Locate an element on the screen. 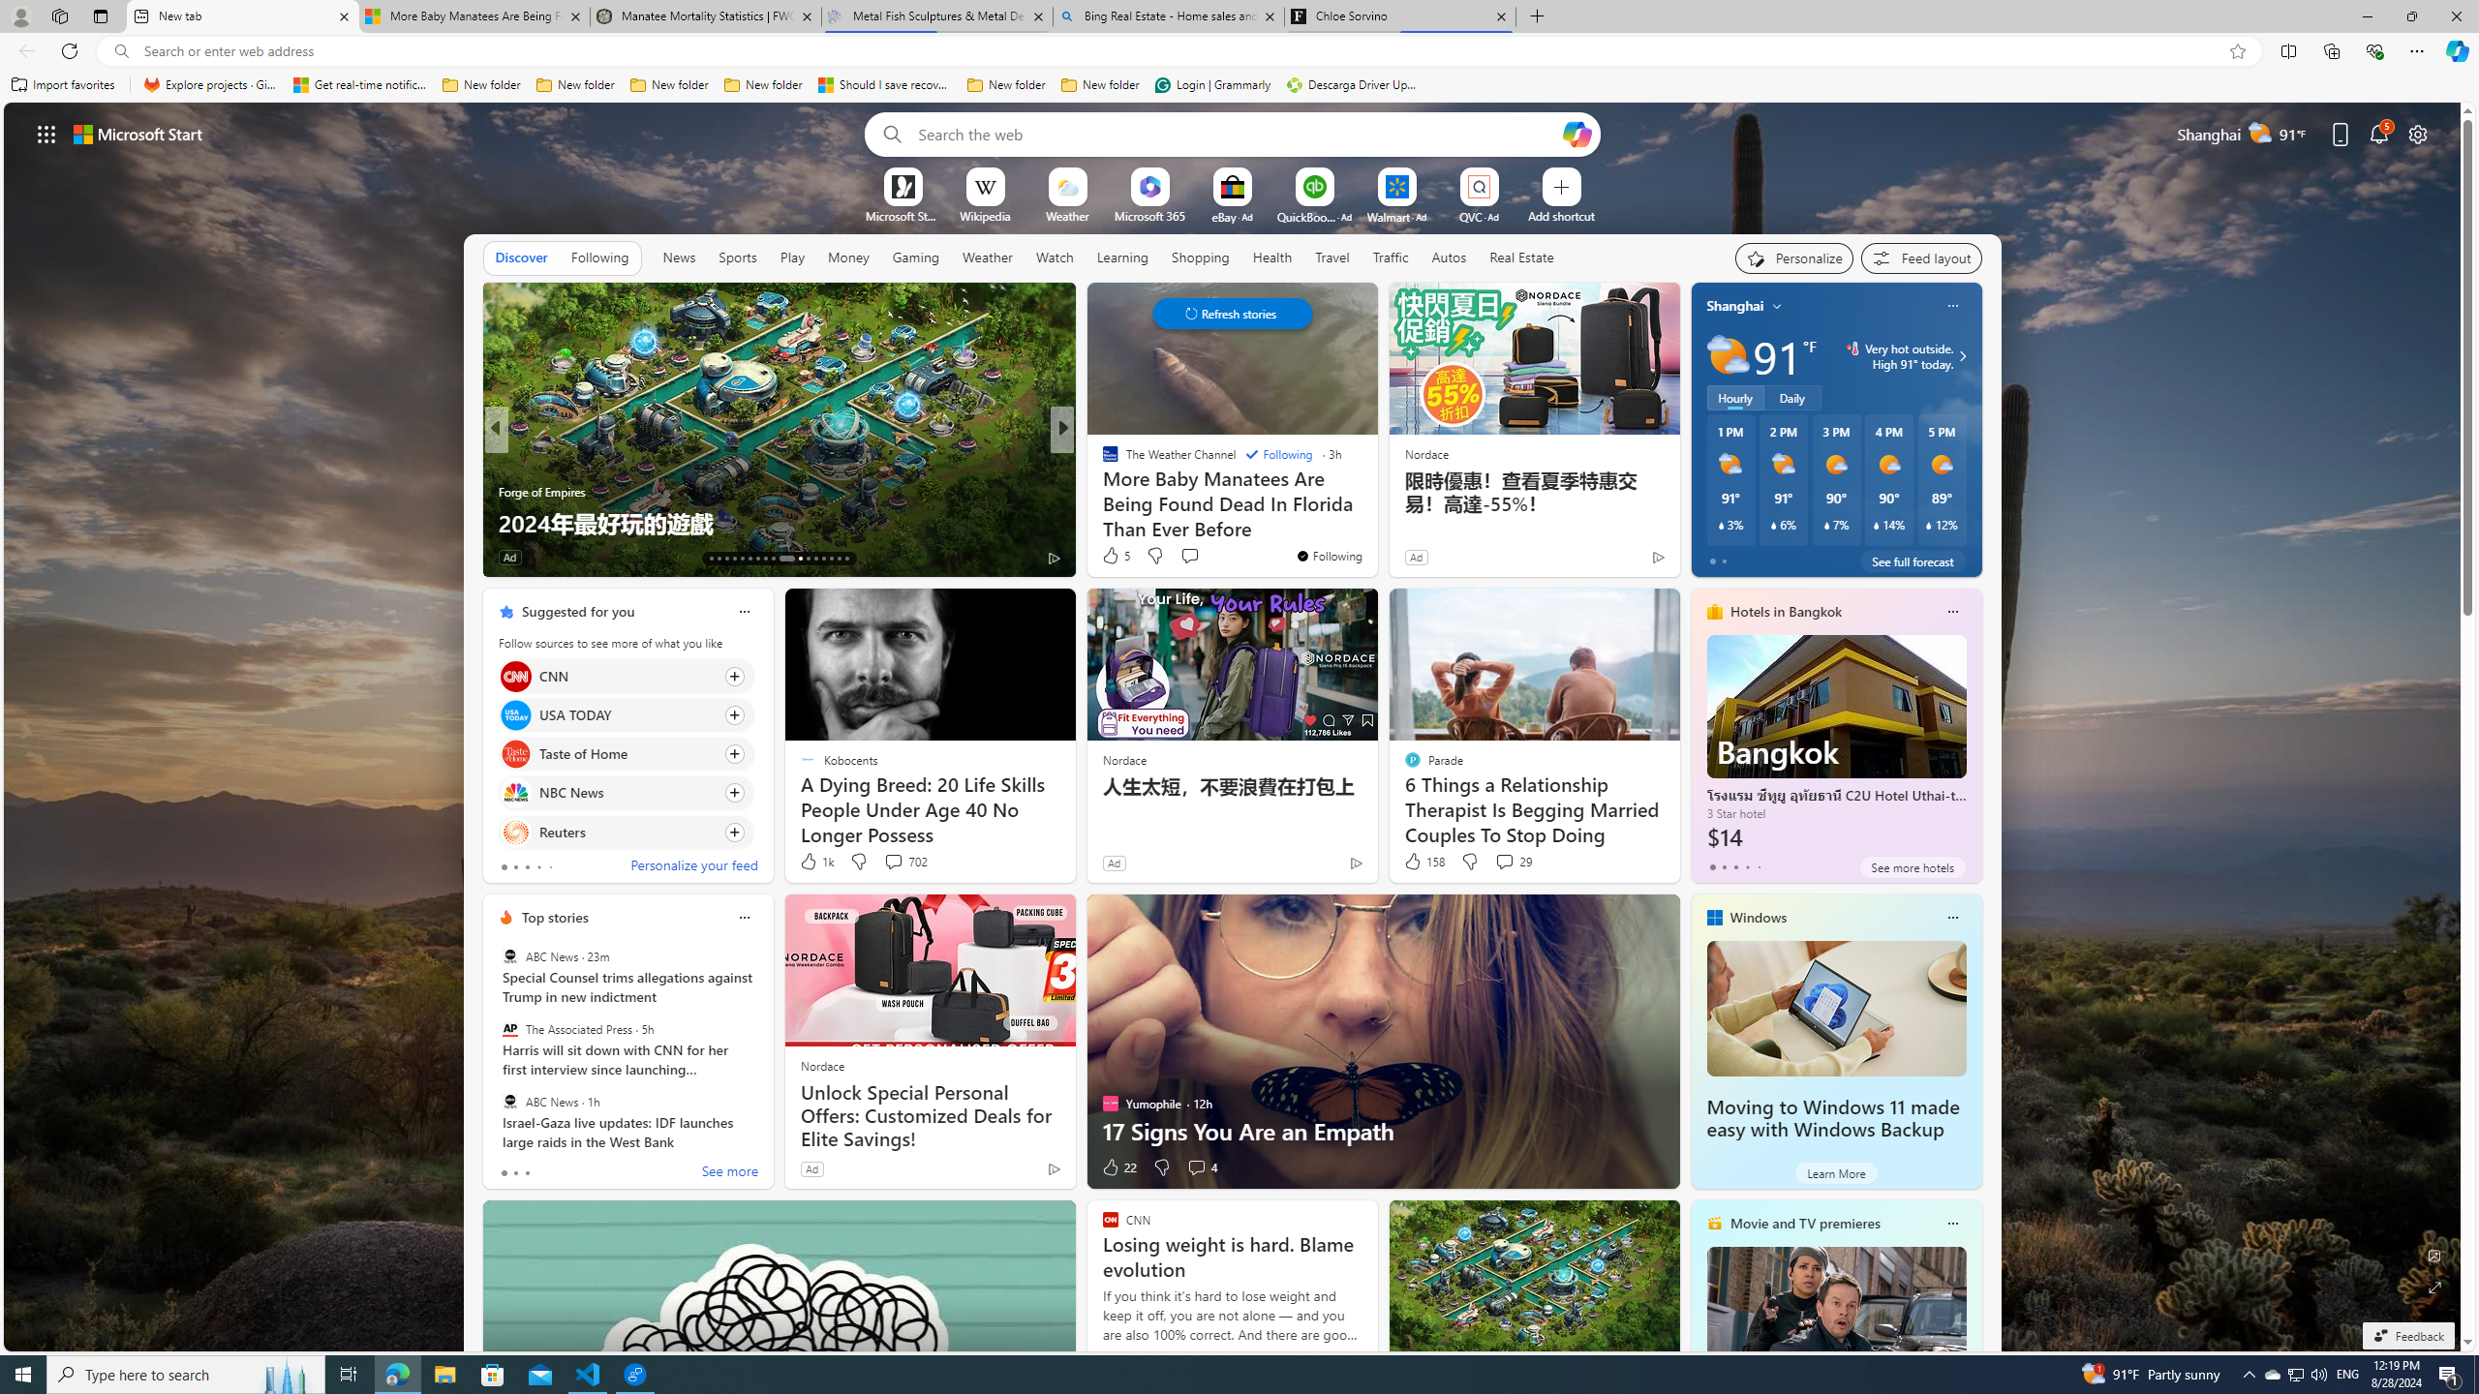  Notifications is located at coordinates (2380, 134).